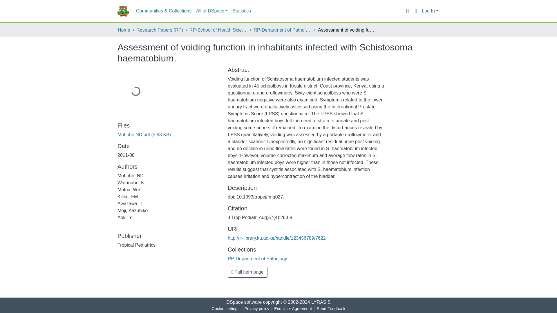 The height and width of the screenshot is (313, 557). Describe the element at coordinates (218, 30) in the screenshot. I see `RP-School of Health Sciences` at that location.